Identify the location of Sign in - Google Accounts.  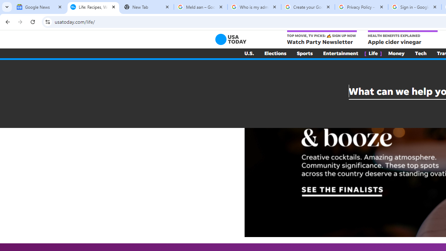
(415, 7).